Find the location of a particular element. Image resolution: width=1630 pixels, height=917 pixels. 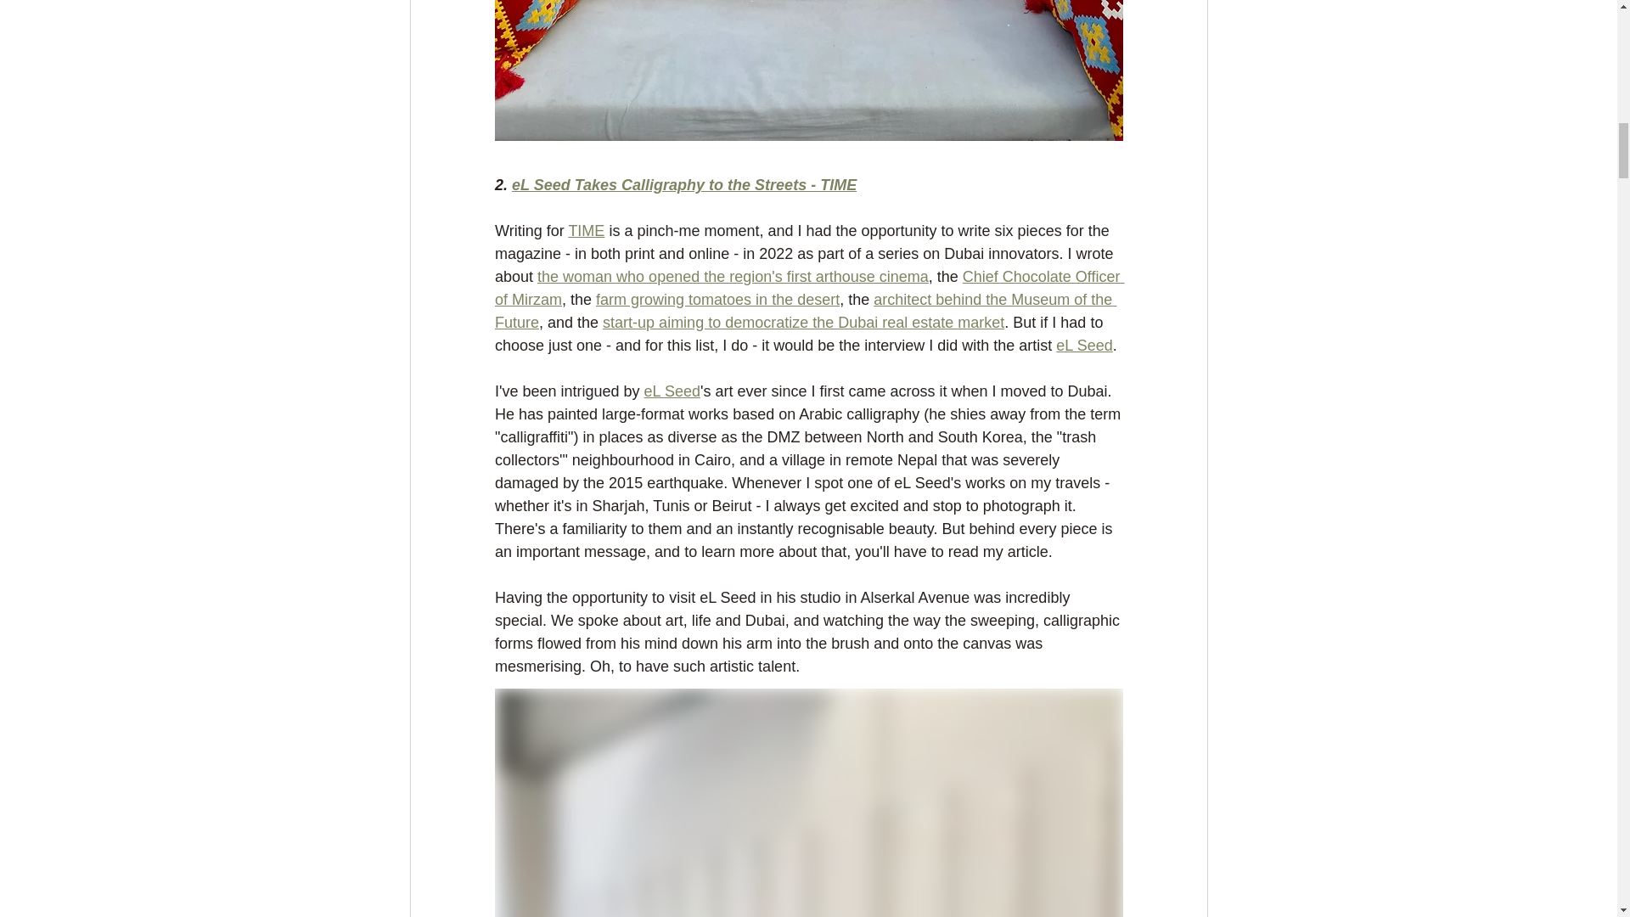

eL Seed Takes Calligraphy to the Streets - TIME is located at coordinates (684, 185).